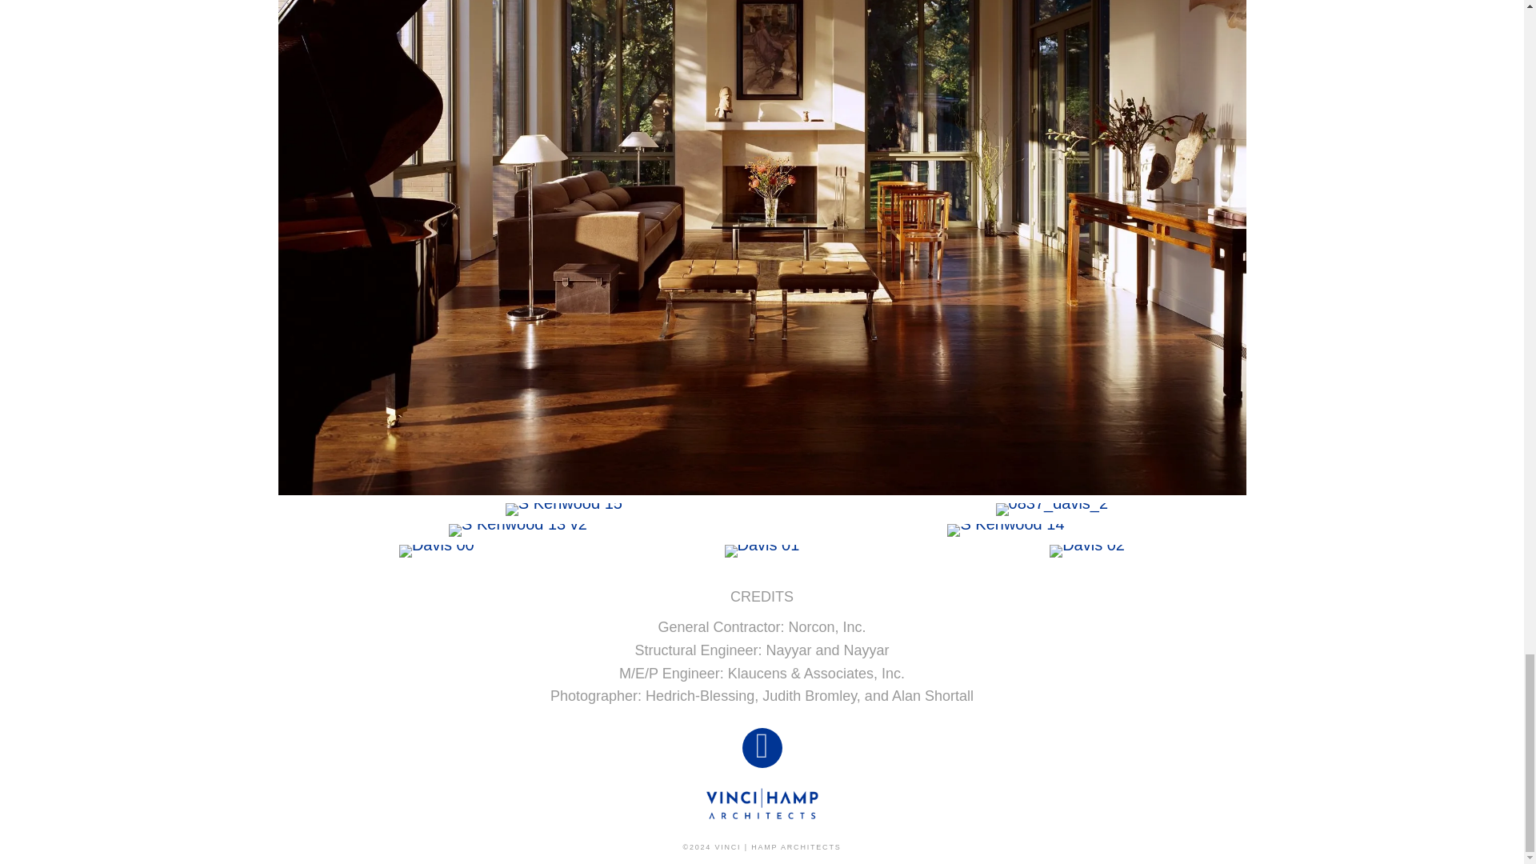 The width and height of the screenshot is (1536, 864). Describe the element at coordinates (437, 550) in the screenshot. I see `Davis 00` at that location.